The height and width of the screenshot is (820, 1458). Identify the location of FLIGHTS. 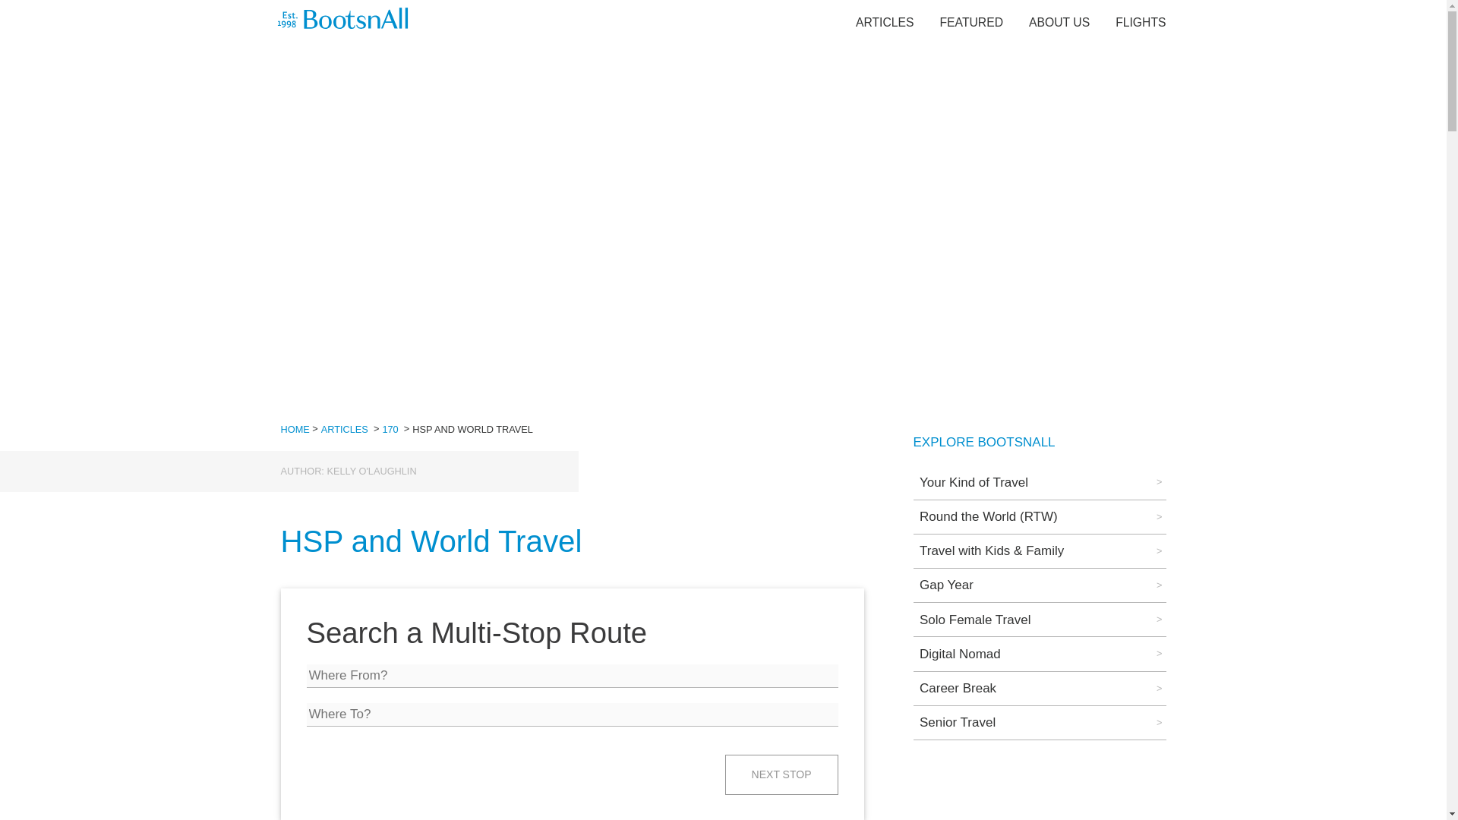
(1140, 21).